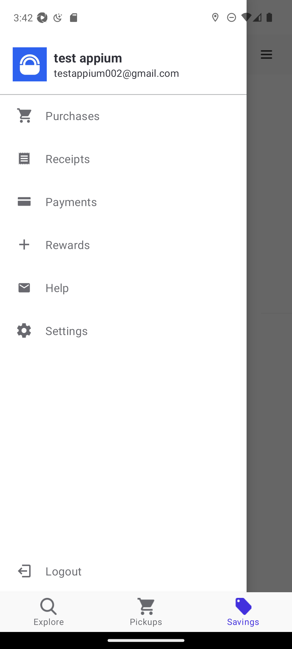 This screenshot has height=649, width=292. Describe the element at coordinates (124, 330) in the screenshot. I see `Settings` at that location.